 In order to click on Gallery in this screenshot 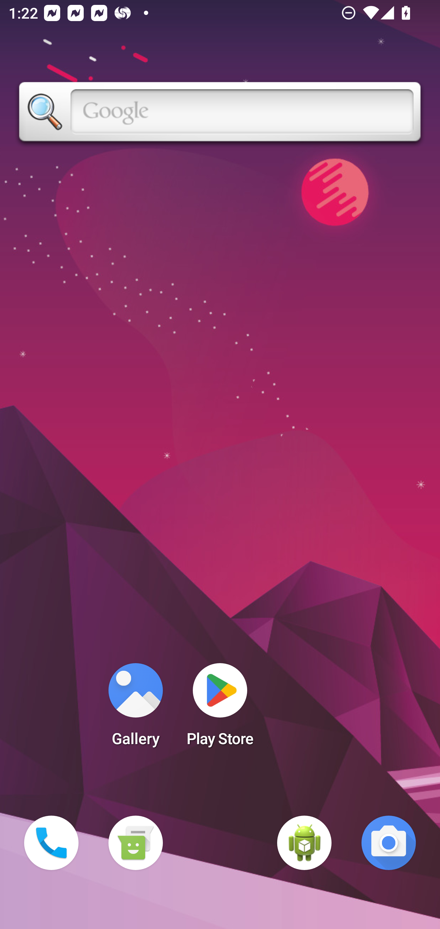, I will do `click(135, 708)`.